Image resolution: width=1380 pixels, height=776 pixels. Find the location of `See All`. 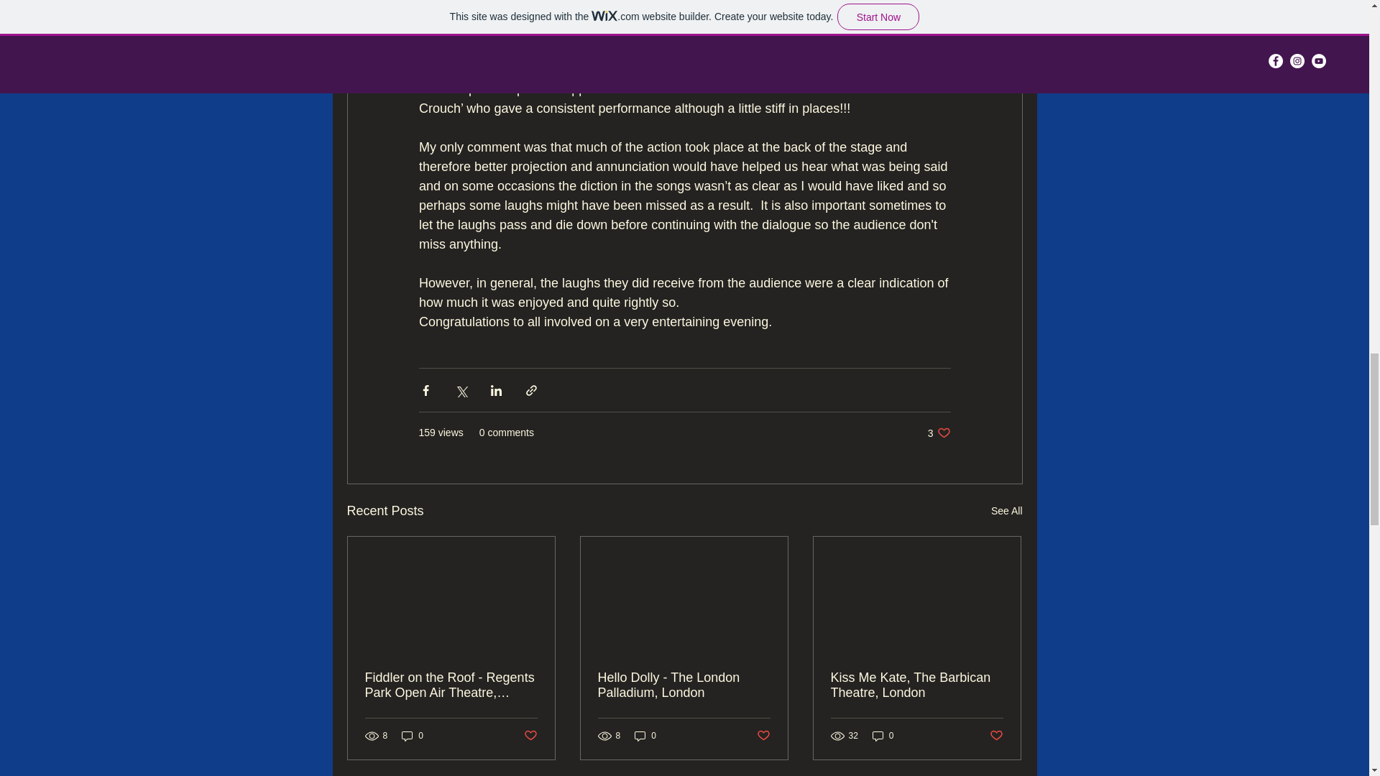

See All is located at coordinates (996, 736).